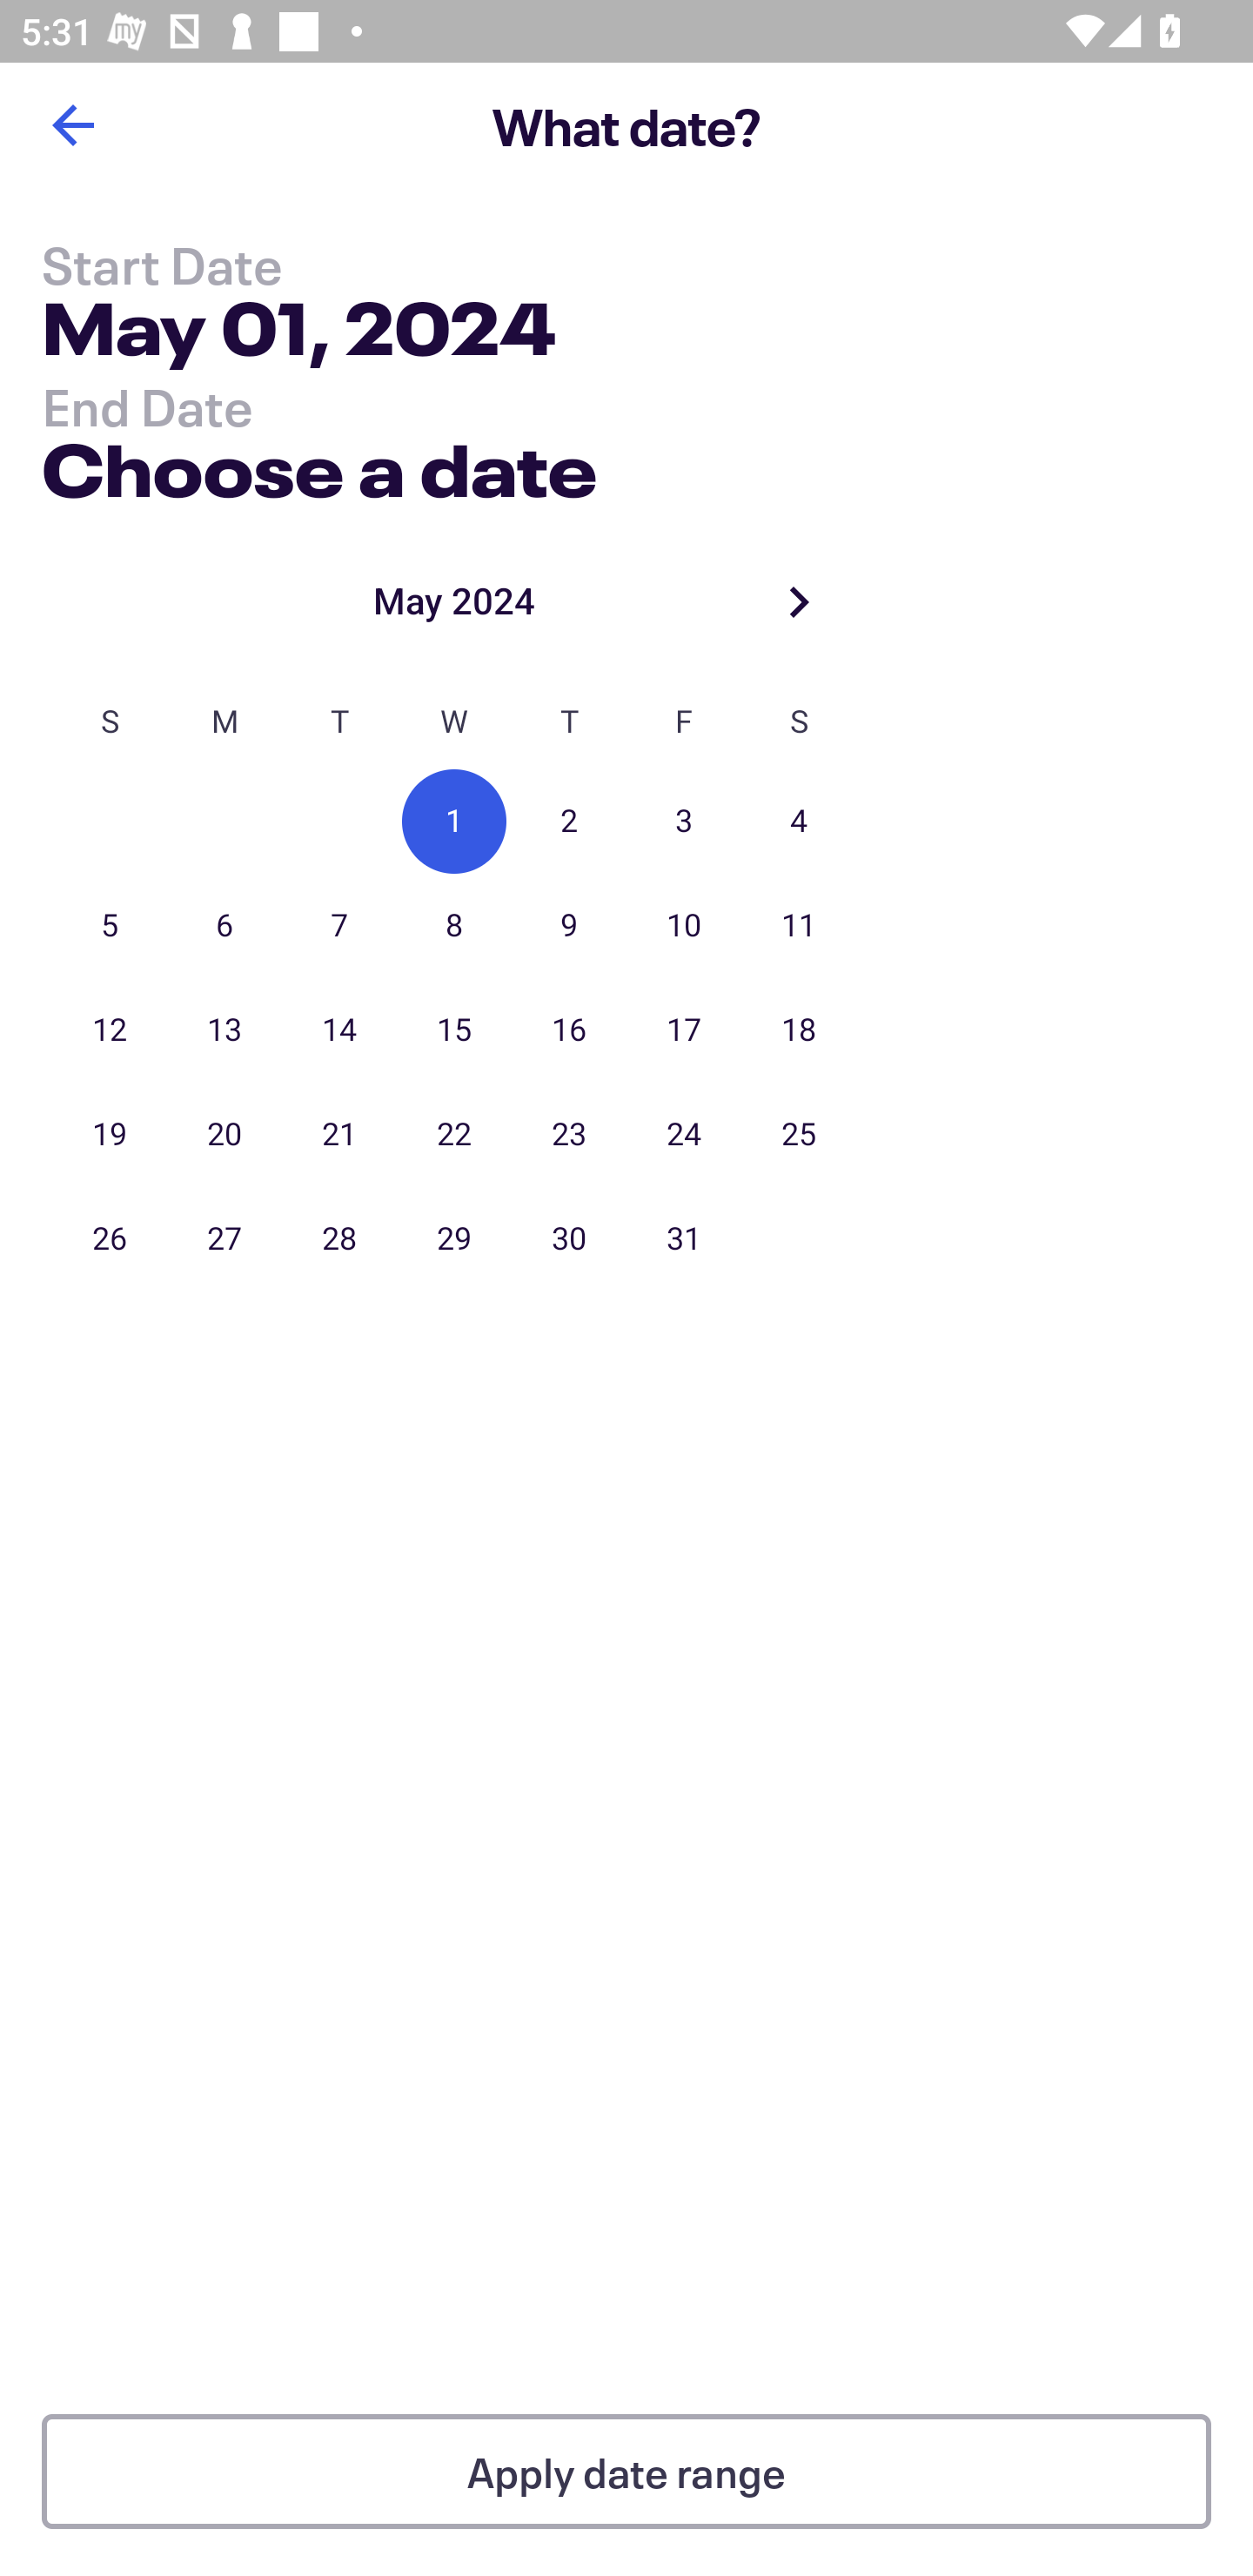 The height and width of the screenshot is (2576, 1253). Describe the element at coordinates (454, 926) in the screenshot. I see `8 08 May 2024` at that location.